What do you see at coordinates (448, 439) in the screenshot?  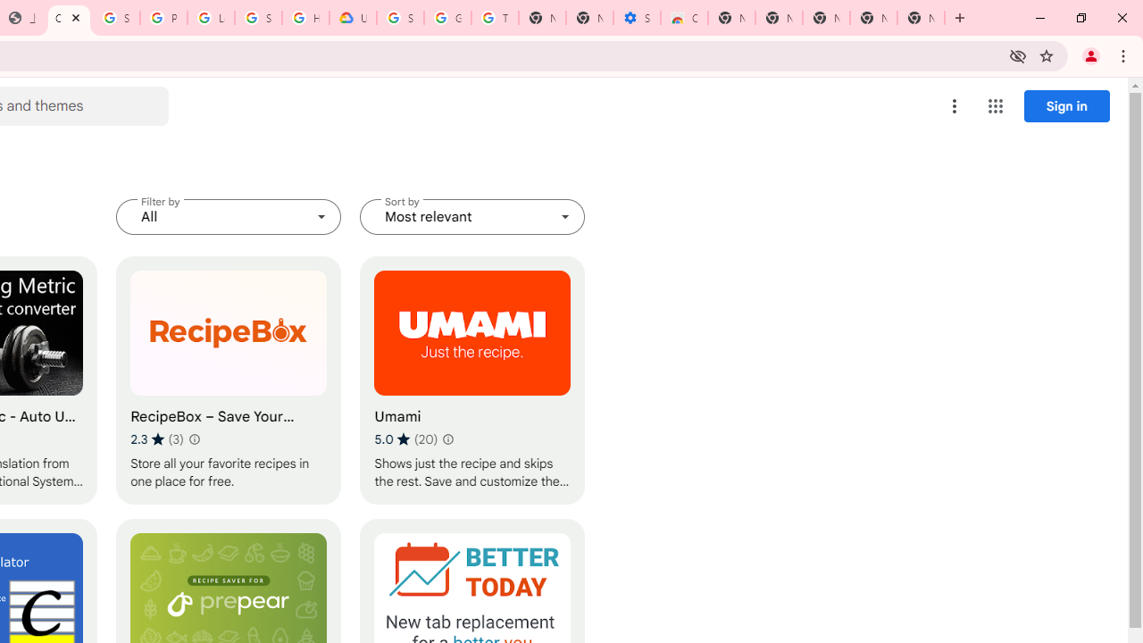 I see `Learn more about results and reviews "Umami"` at bounding box center [448, 439].